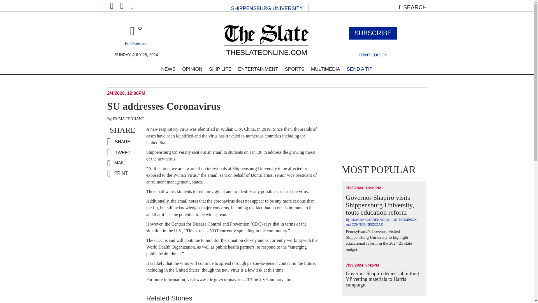 The height and width of the screenshot is (303, 538). I want to click on SPORTS, so click(294, 69).